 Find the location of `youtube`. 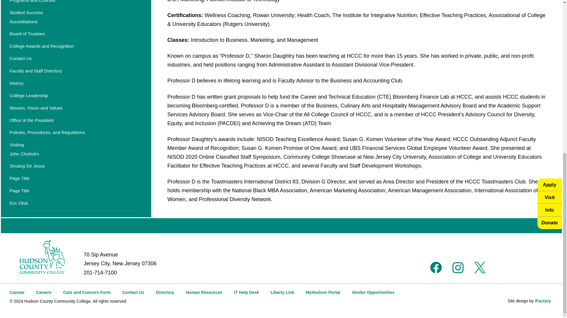

youtube is located at coordinates (501, 267).